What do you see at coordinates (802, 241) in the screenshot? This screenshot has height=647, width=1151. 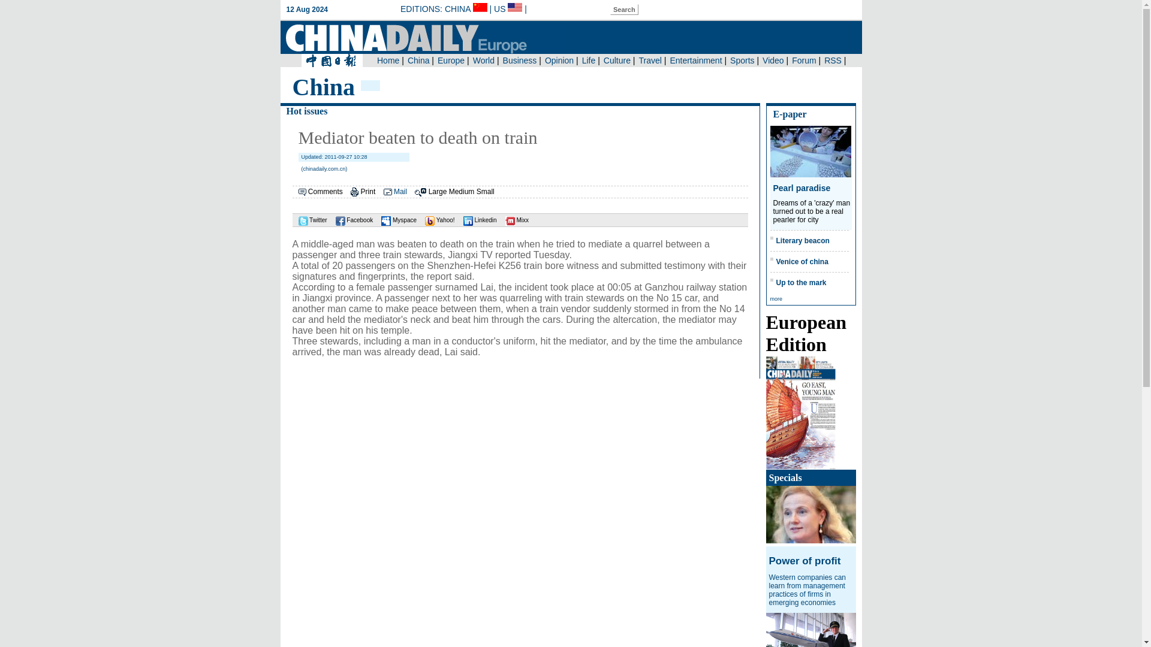 I see `Literary beacon` at bounding box center [802, 241].